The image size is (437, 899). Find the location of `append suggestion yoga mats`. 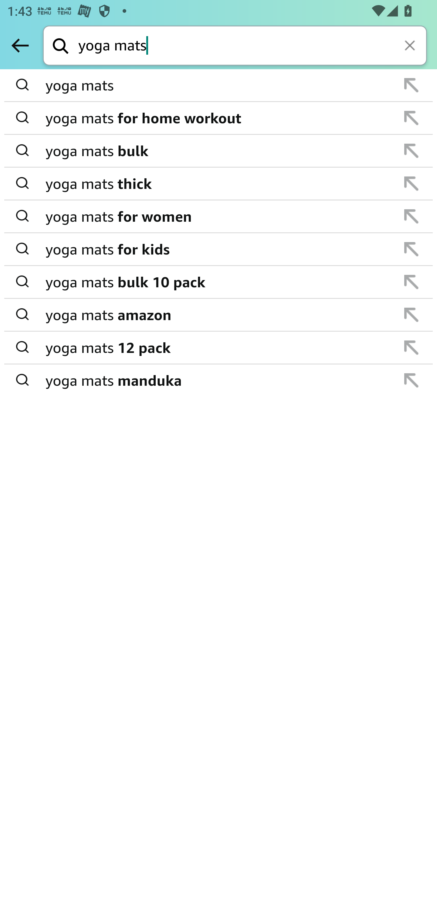

append suggestion yoga mats is located at coordinates (218, 86).